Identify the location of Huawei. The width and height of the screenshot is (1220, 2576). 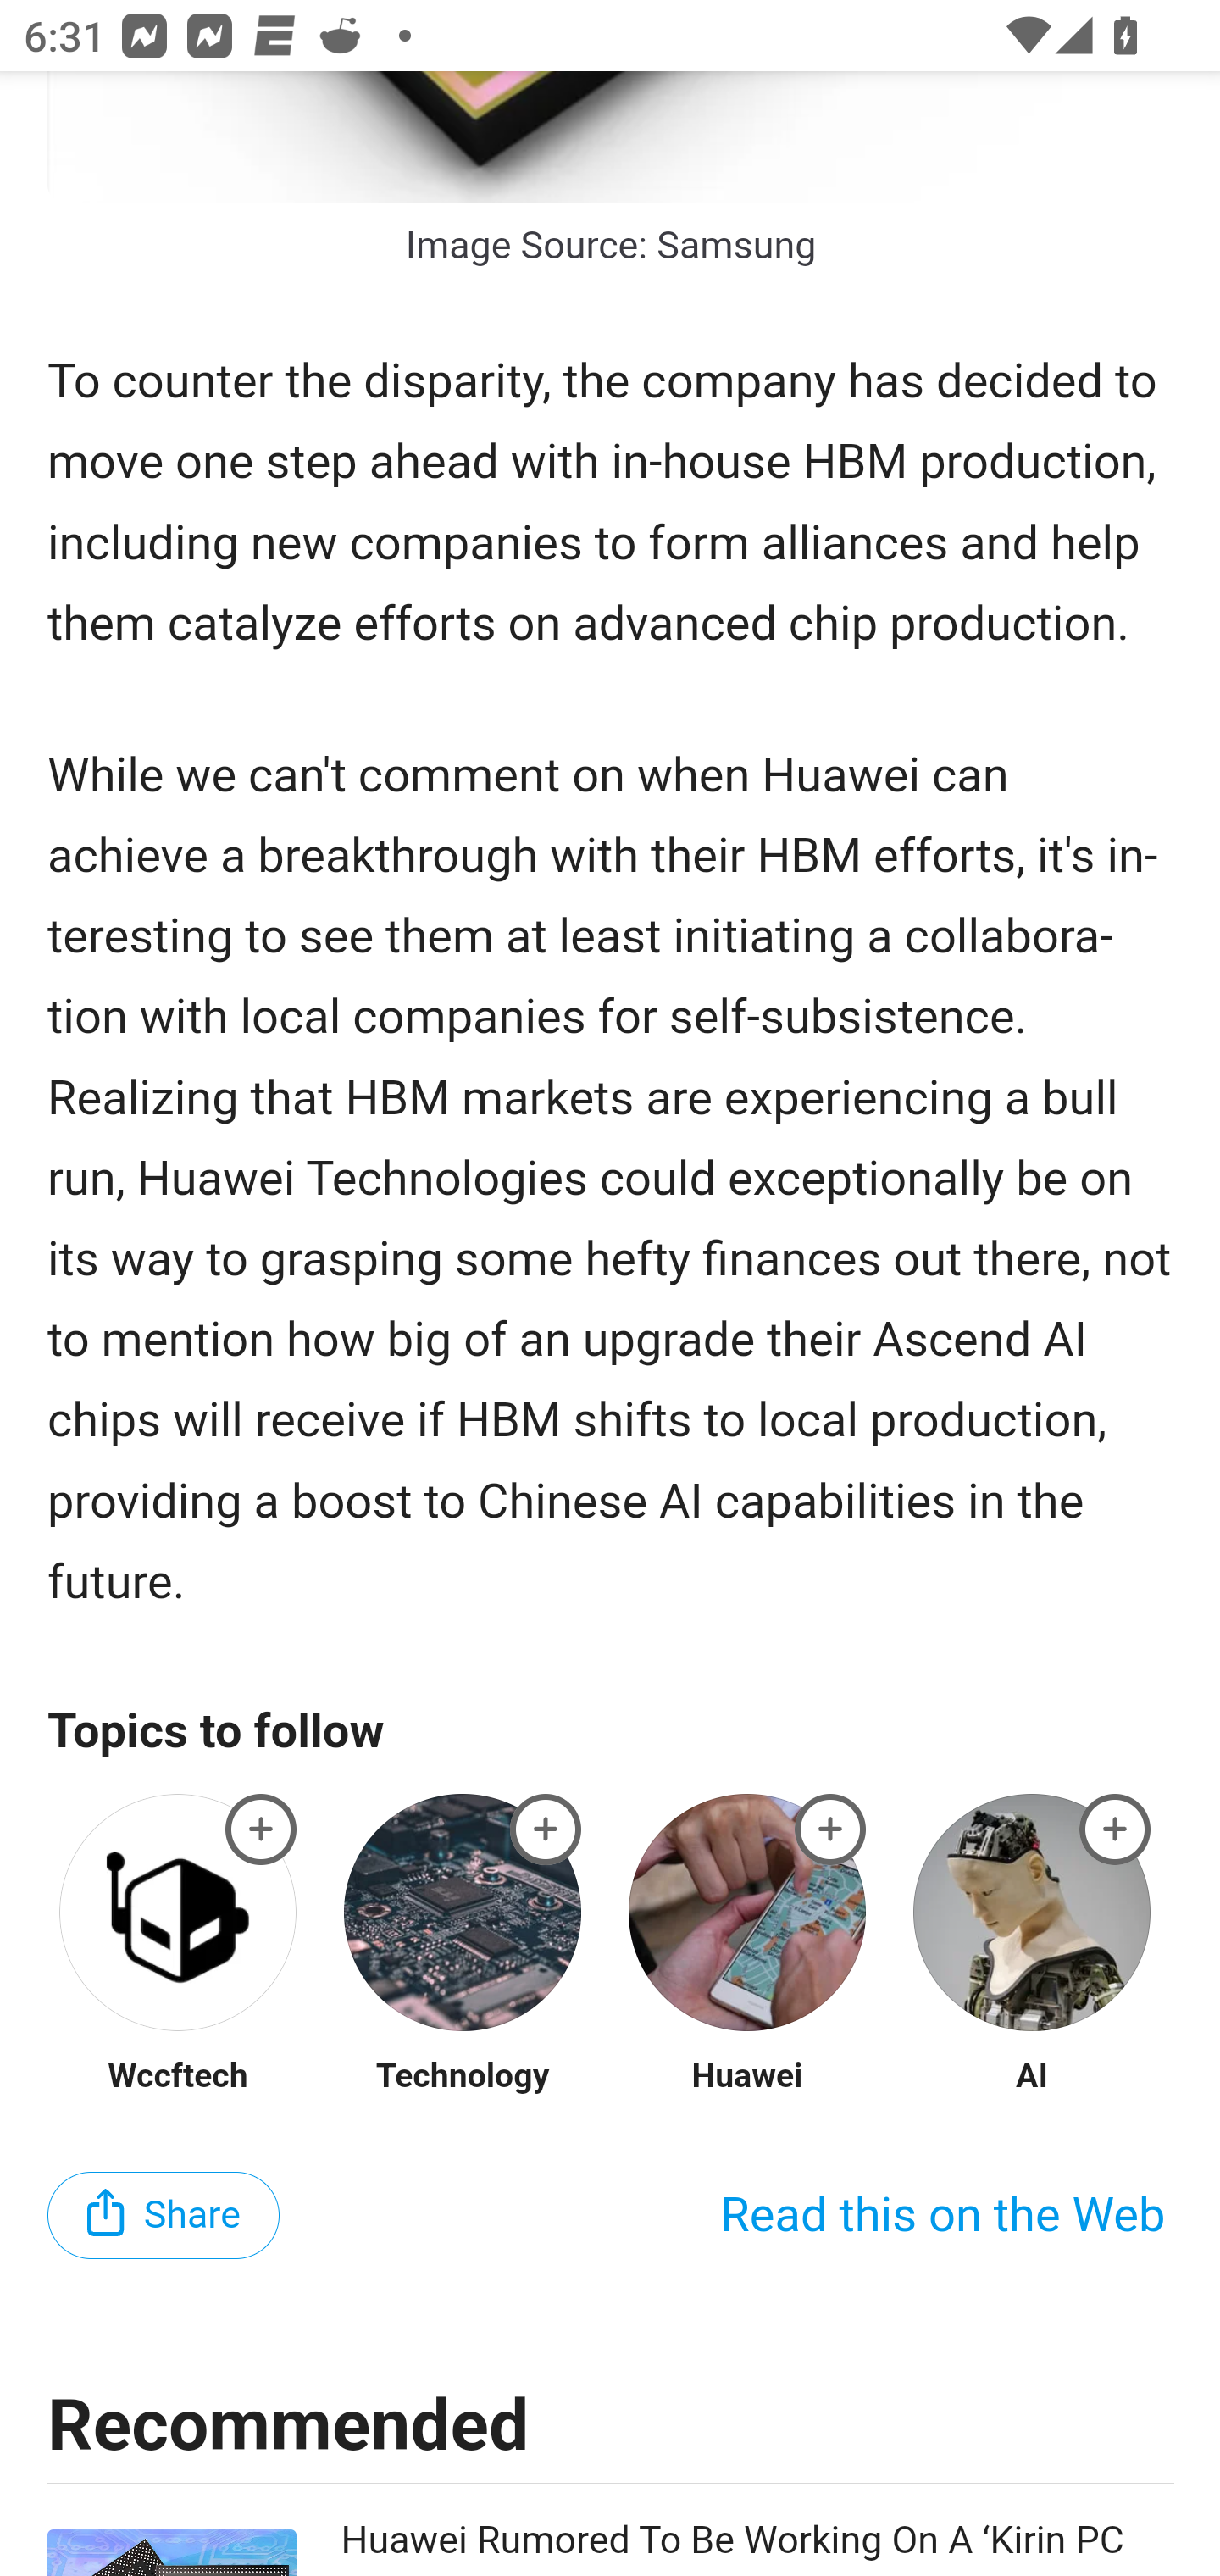
(746, 2078).